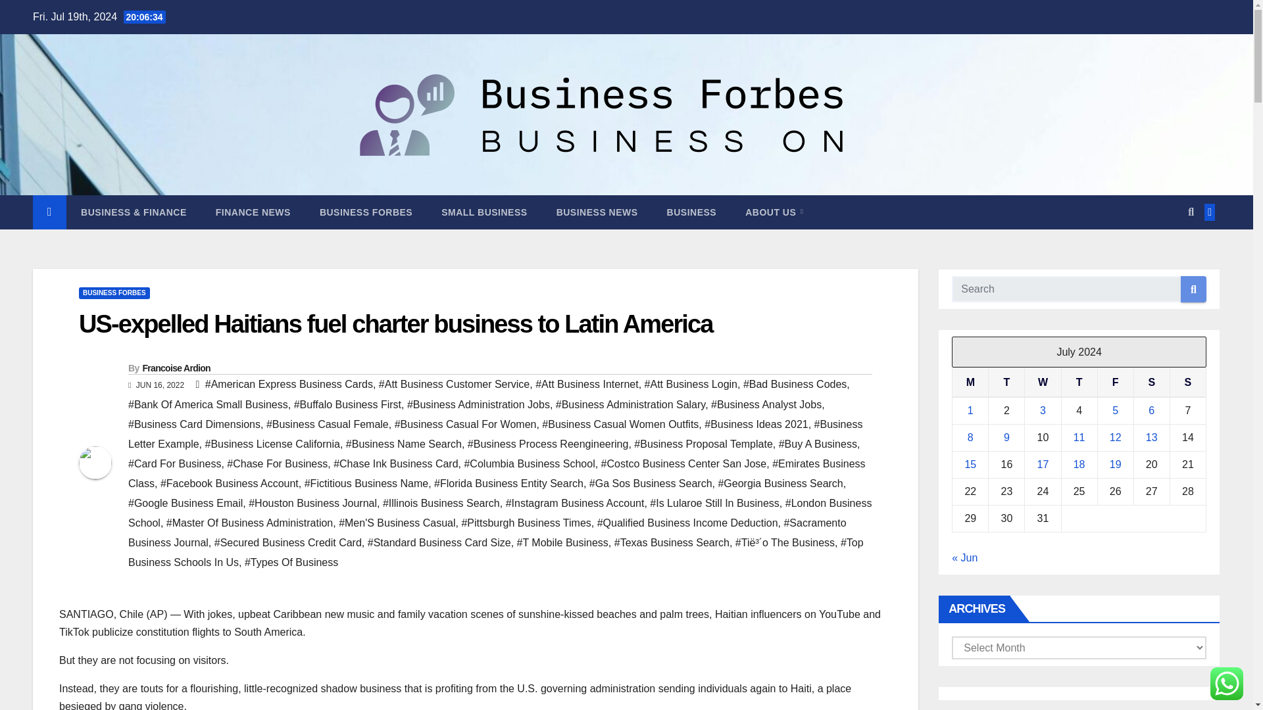  I want to click on ABOUT US, so click(774, 212).